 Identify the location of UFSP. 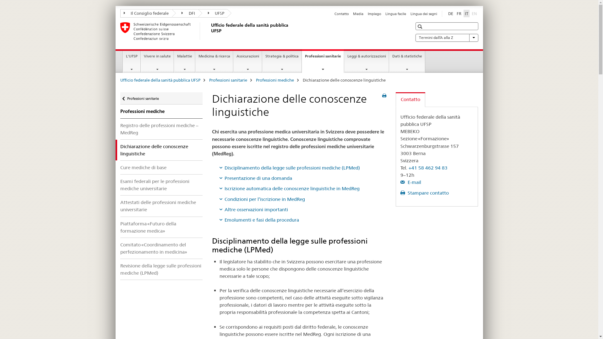
(213, 13).